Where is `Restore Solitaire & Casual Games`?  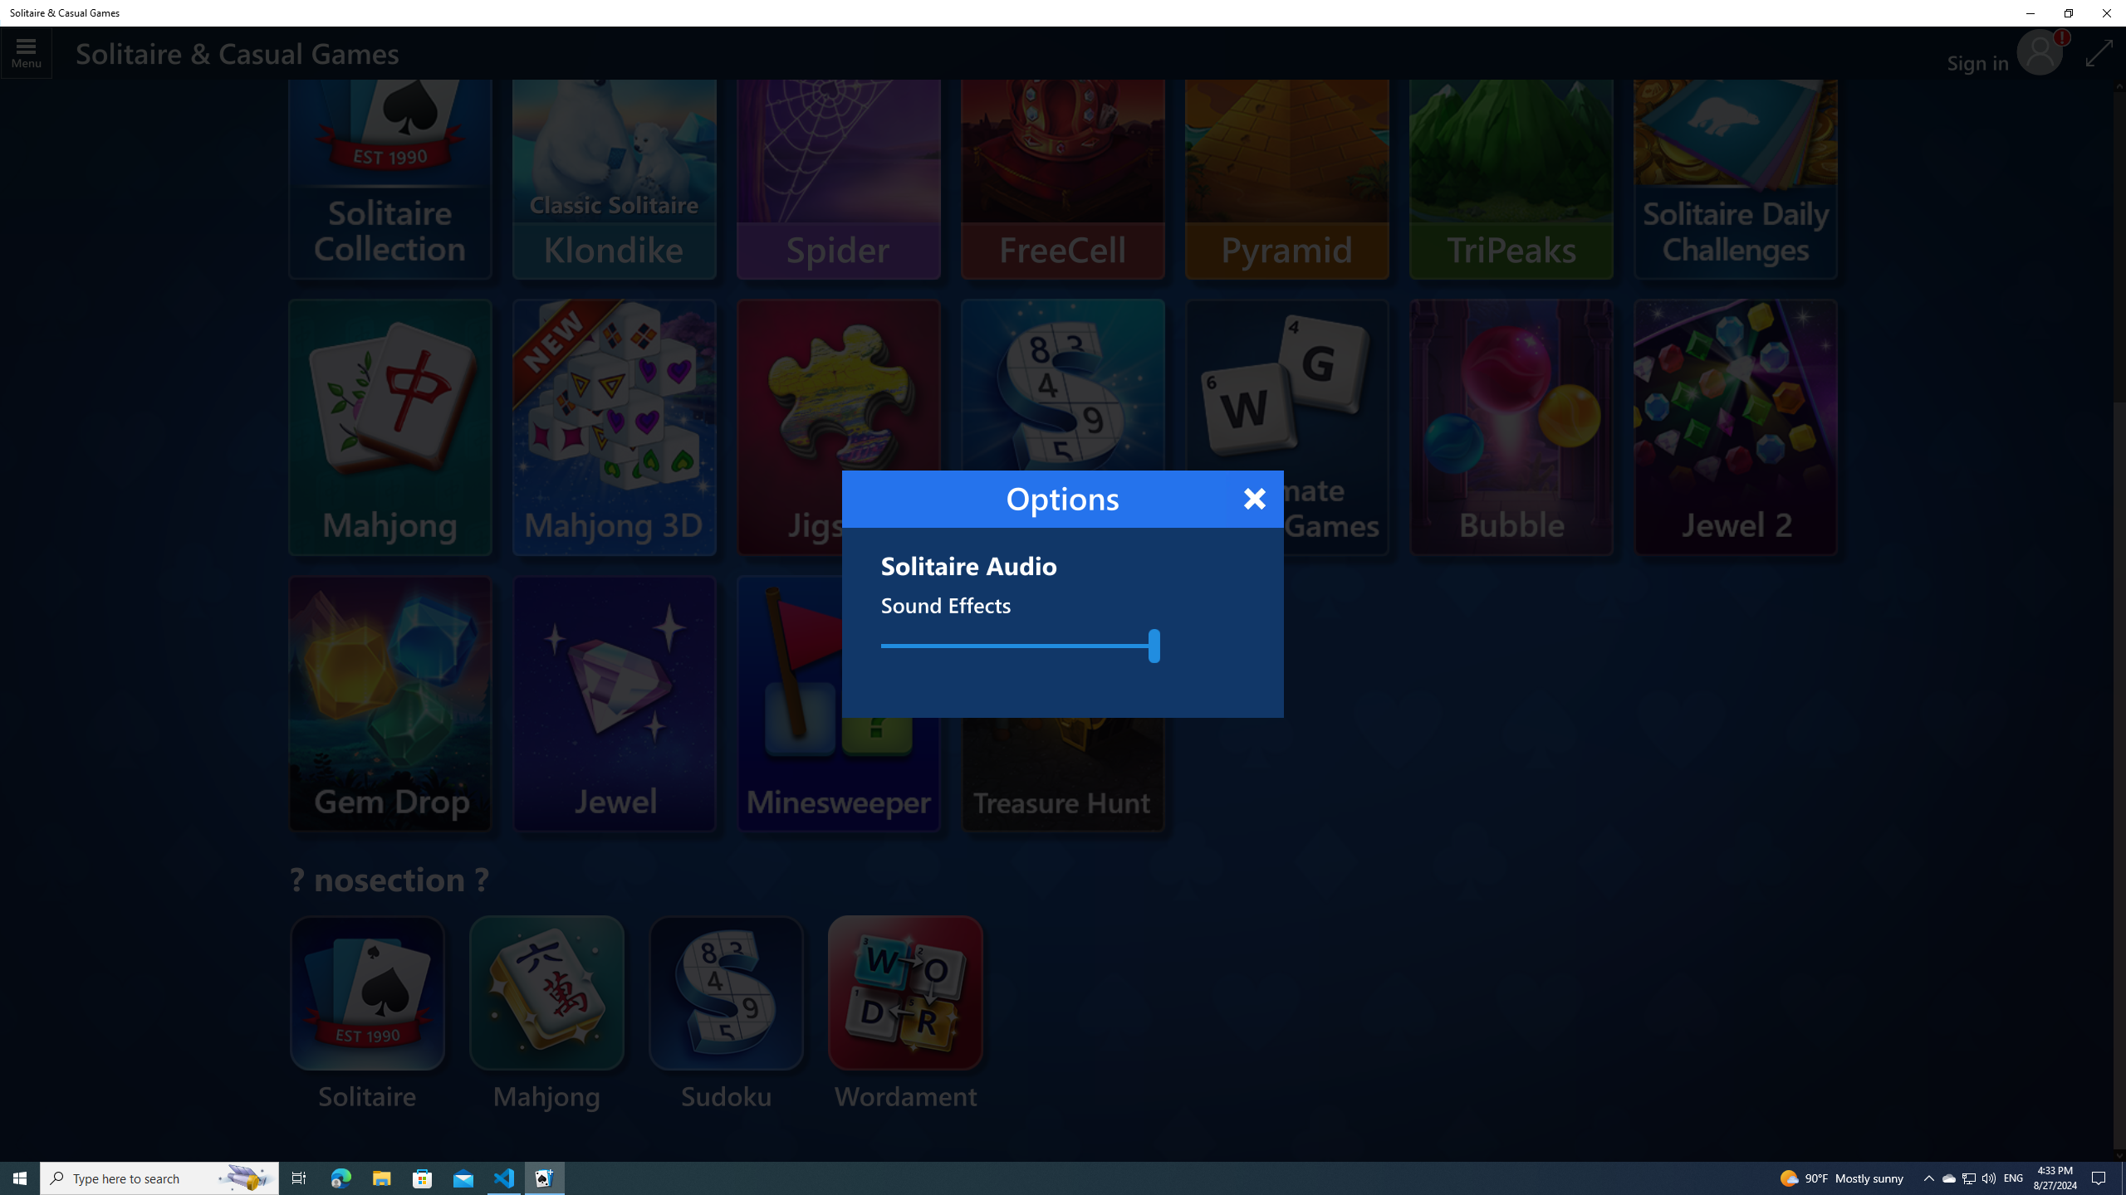
Restore Solitaire & Casual Games is located at coordinates (2068, 13).